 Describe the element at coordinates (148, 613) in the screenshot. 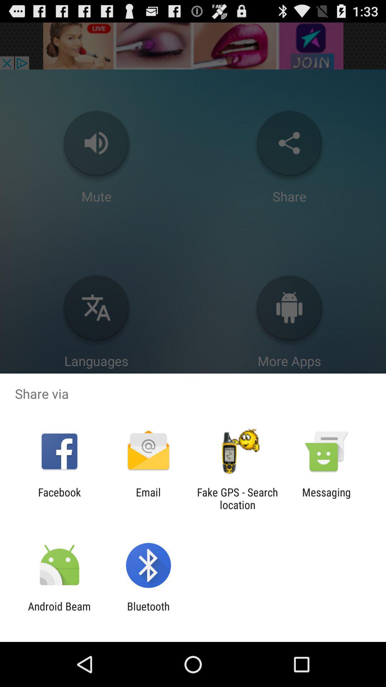

I see `turn off icon to the right of android beam icon` at that location.